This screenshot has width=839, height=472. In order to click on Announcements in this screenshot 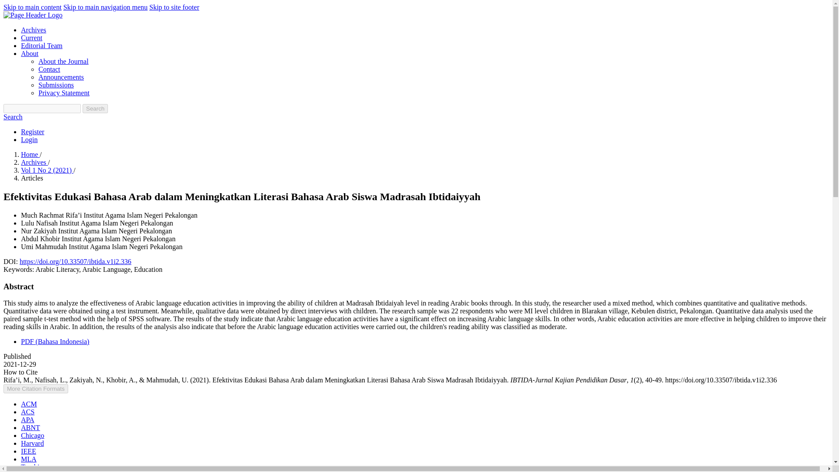, I will do `click(61, 77)`.